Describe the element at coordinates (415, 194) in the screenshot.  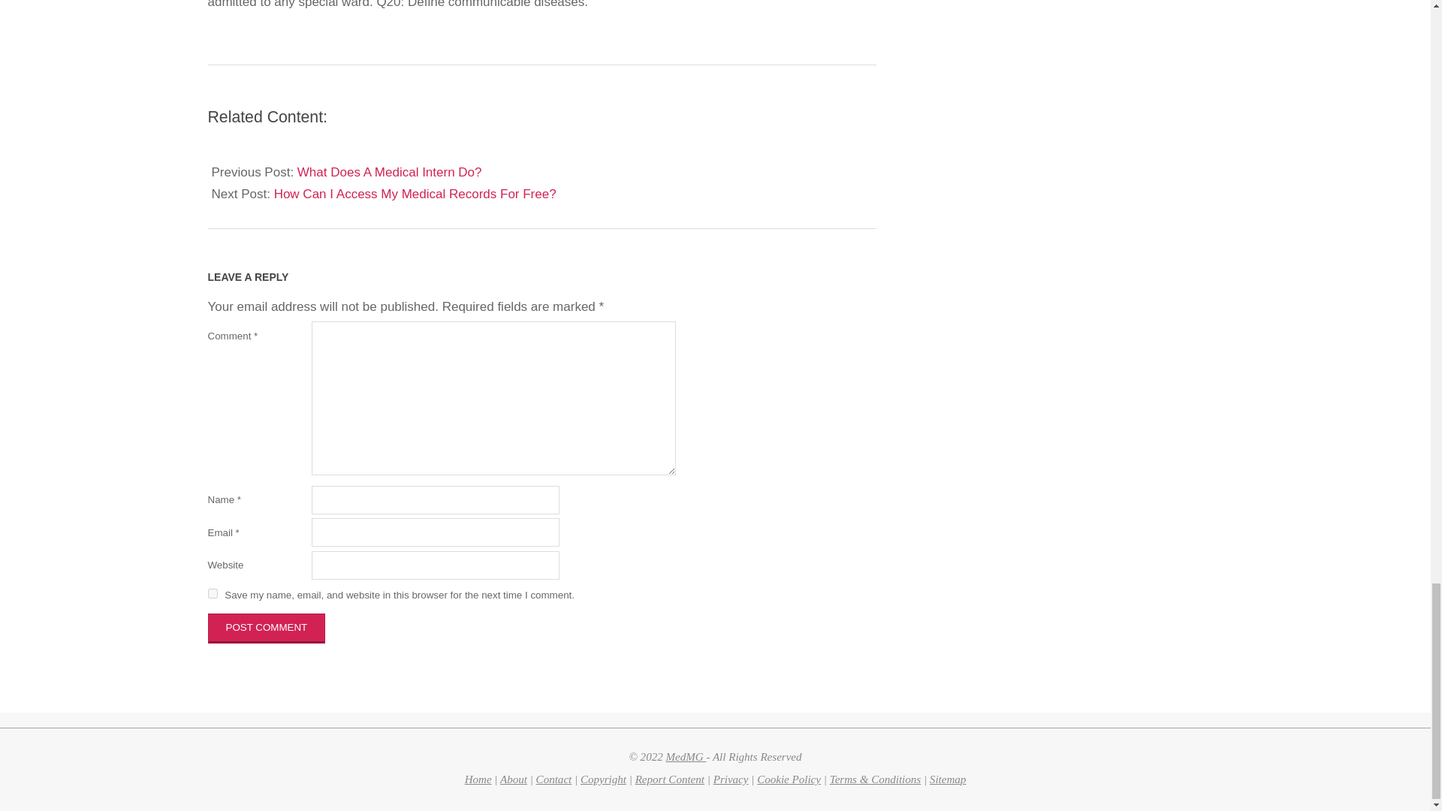
I see `How Can I Access My Medical Records For Free?` at that location.